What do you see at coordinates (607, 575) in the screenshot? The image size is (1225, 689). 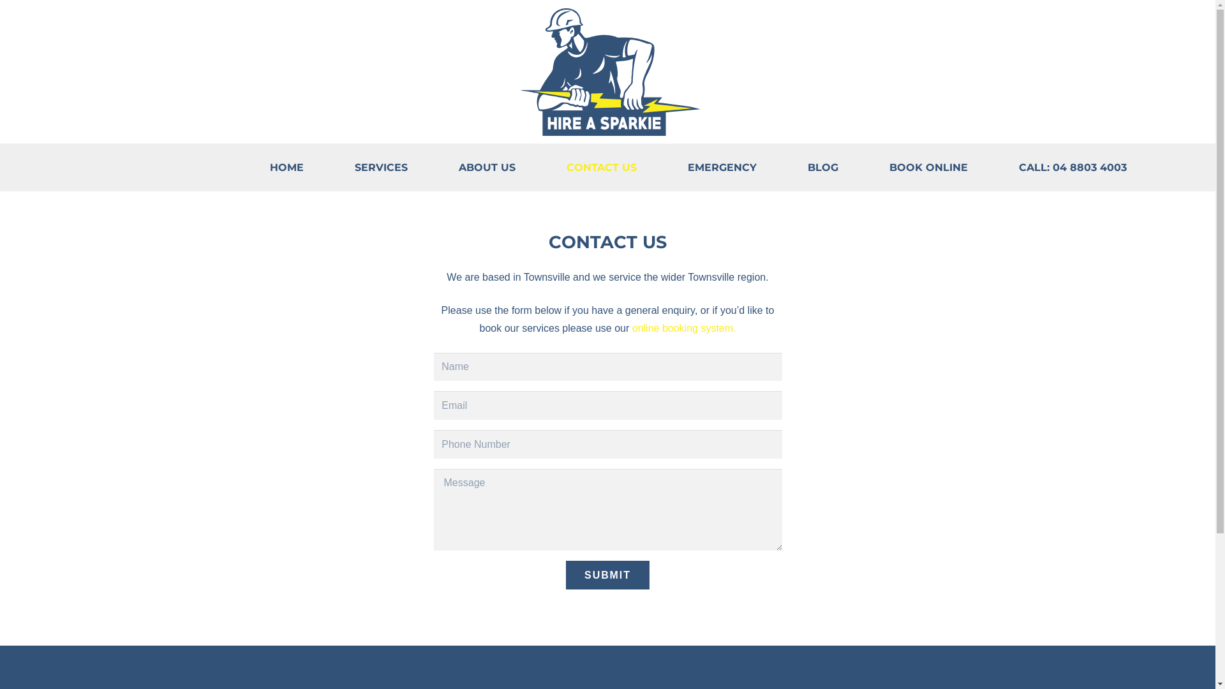 I see `SUBMIT` at bounding box center [607, 575].